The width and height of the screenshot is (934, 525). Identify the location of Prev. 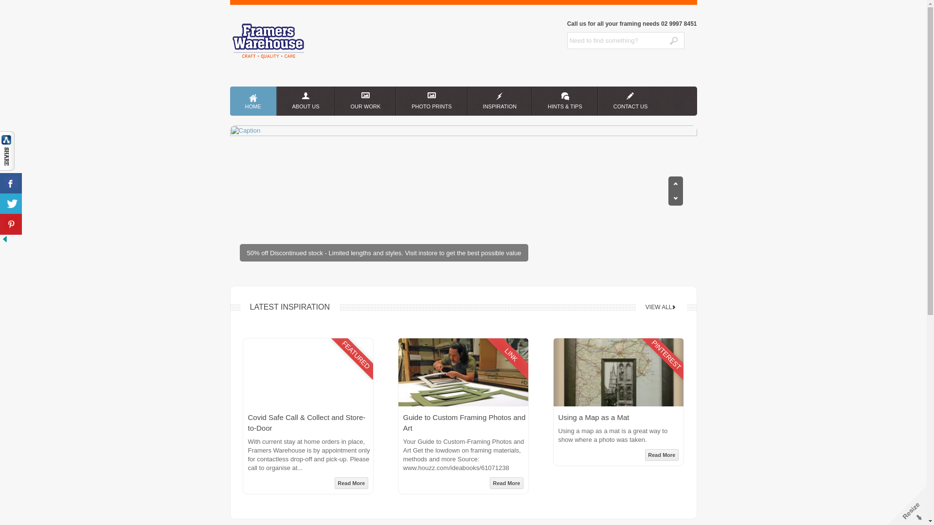
(676, 198).